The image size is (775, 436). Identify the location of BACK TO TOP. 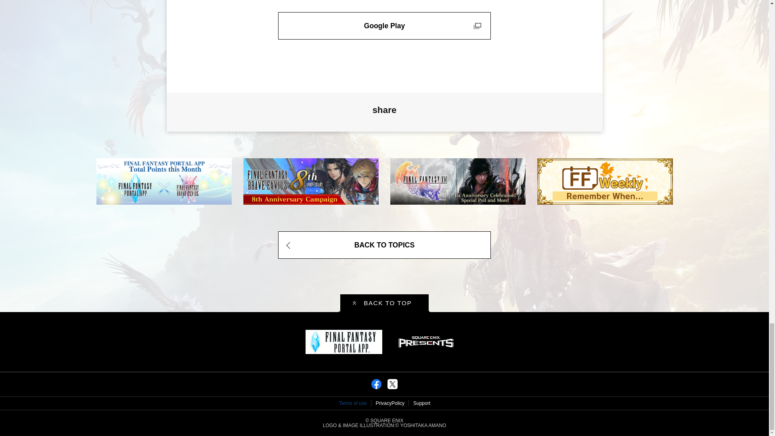
(384, 303).